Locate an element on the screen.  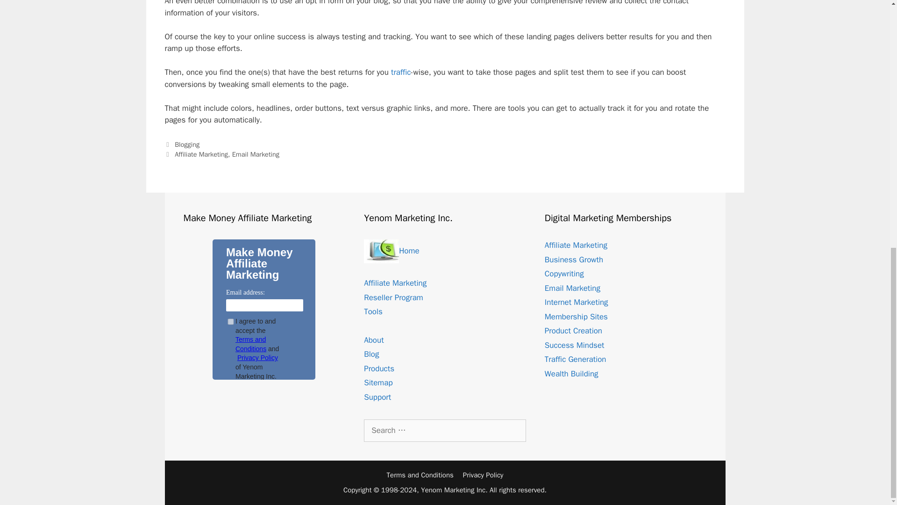
Business Growth is located at coordinates (574, 260).